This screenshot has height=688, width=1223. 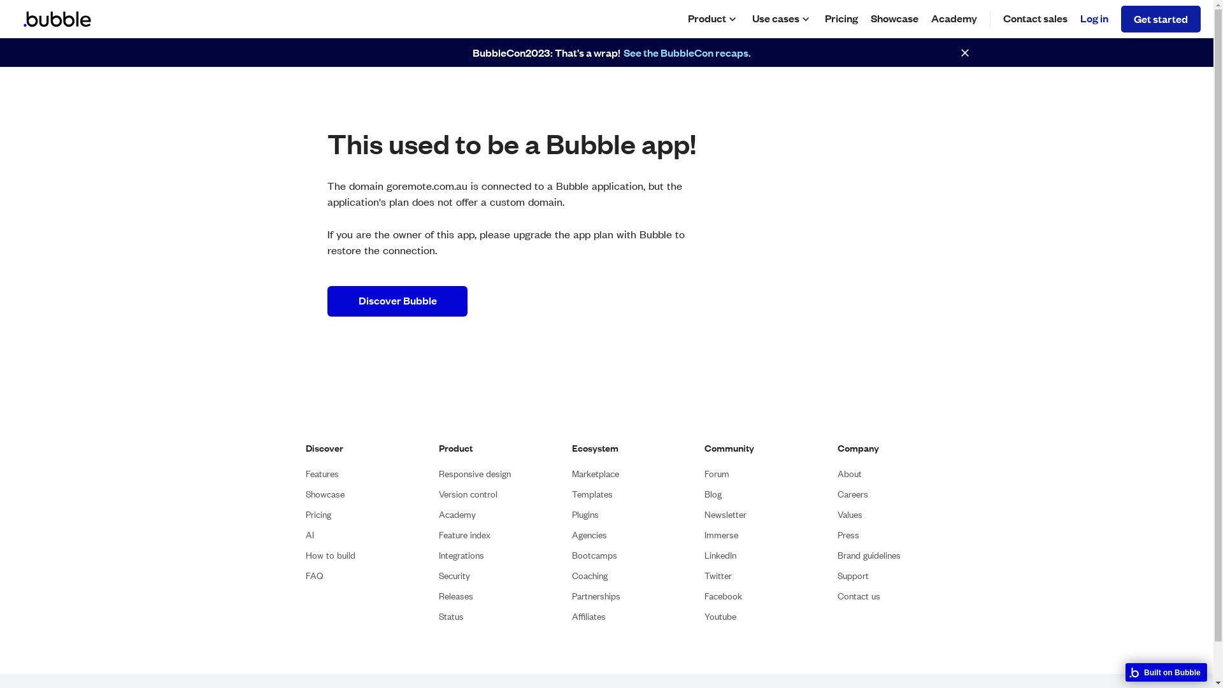 I want to click on close, so click(x=965, y=53).